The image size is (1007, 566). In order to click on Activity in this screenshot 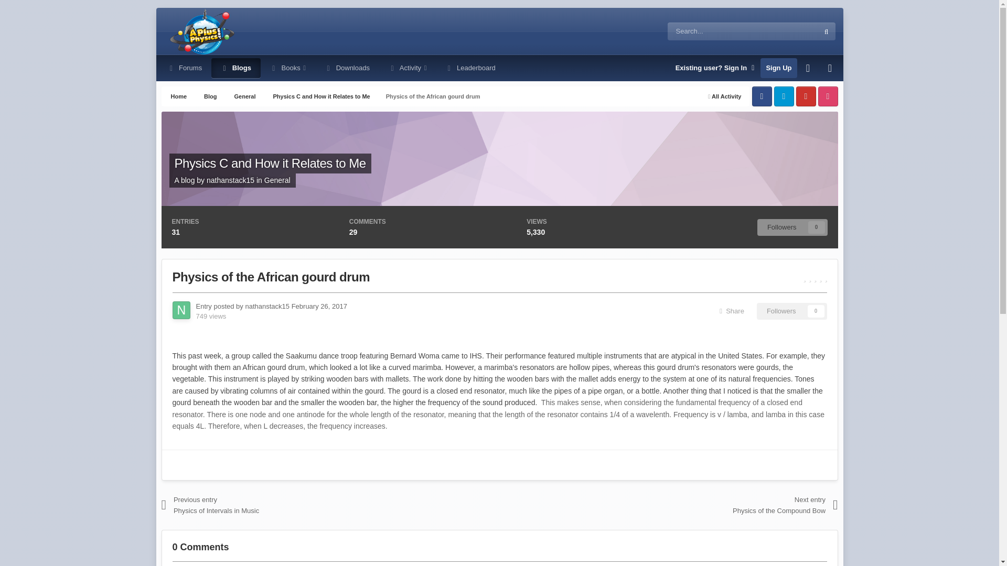, I will do `click(408, 68)`.